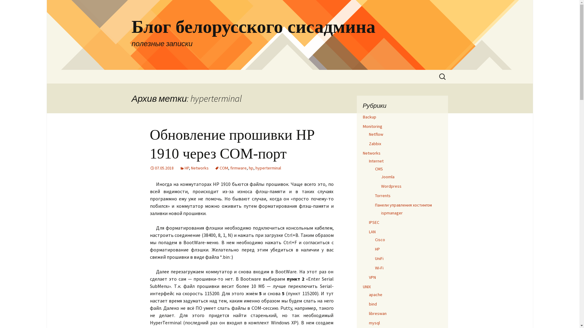  What do you see at coordinates (380, 240) in the screenshot?
I see `Cisco` at bounding box center [380, 240].